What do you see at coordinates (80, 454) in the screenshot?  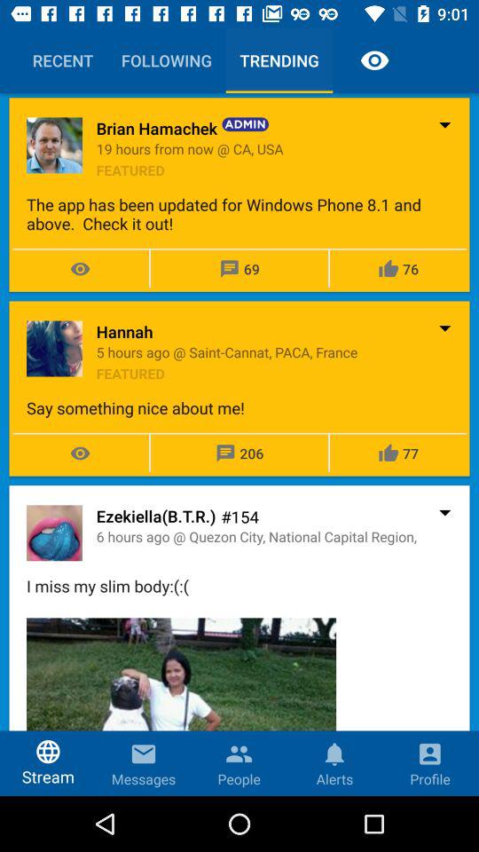 I see `click on number of views in second option` at bounding box center [80, 454].